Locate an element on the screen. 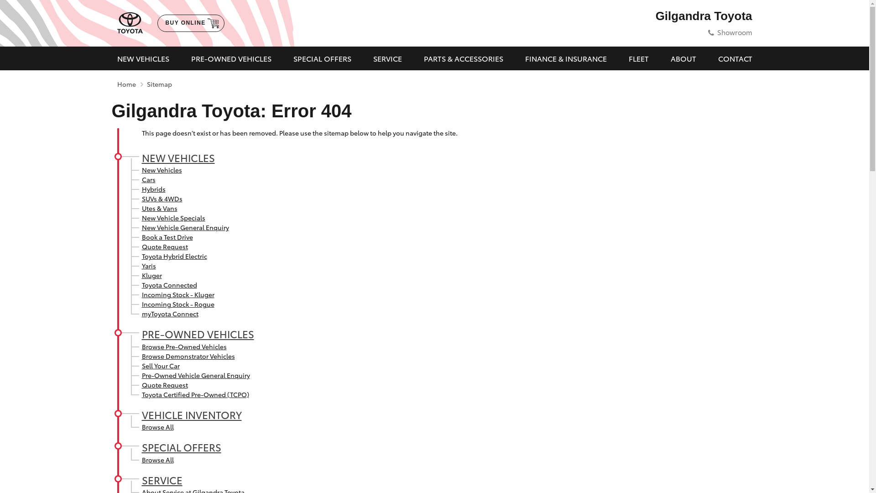  Incoming Stock - Rogue is located at coordinates (178, 304).